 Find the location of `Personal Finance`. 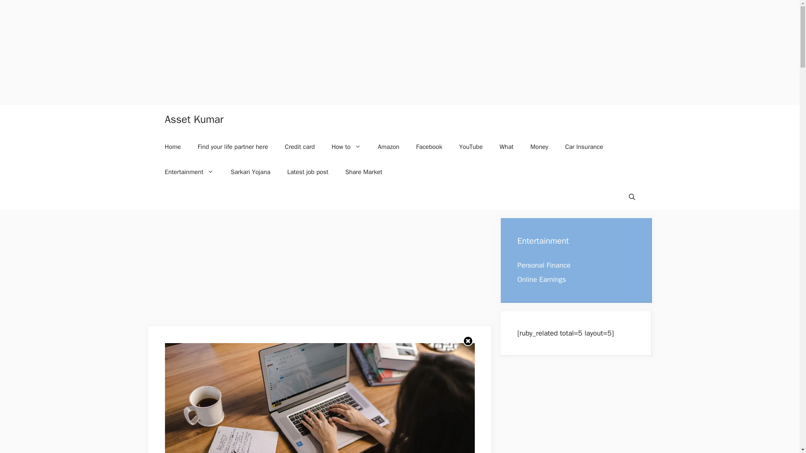

Personal Finance is located at coordinates (544, 265).